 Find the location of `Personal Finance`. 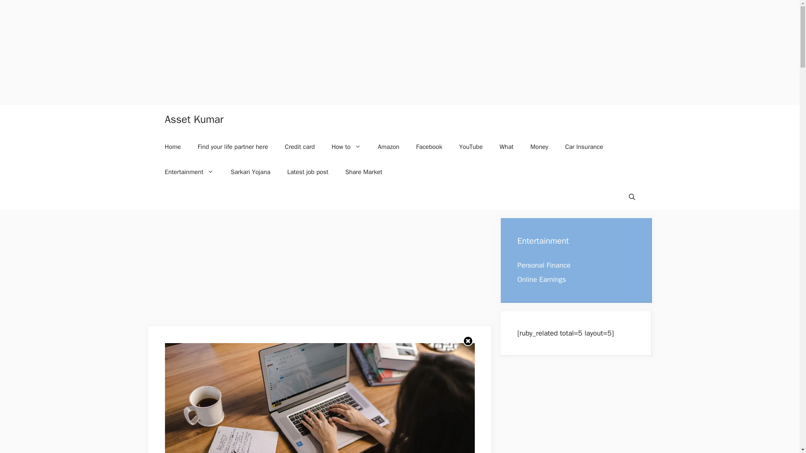

Personal Finance is located at coordinates (544, 265).